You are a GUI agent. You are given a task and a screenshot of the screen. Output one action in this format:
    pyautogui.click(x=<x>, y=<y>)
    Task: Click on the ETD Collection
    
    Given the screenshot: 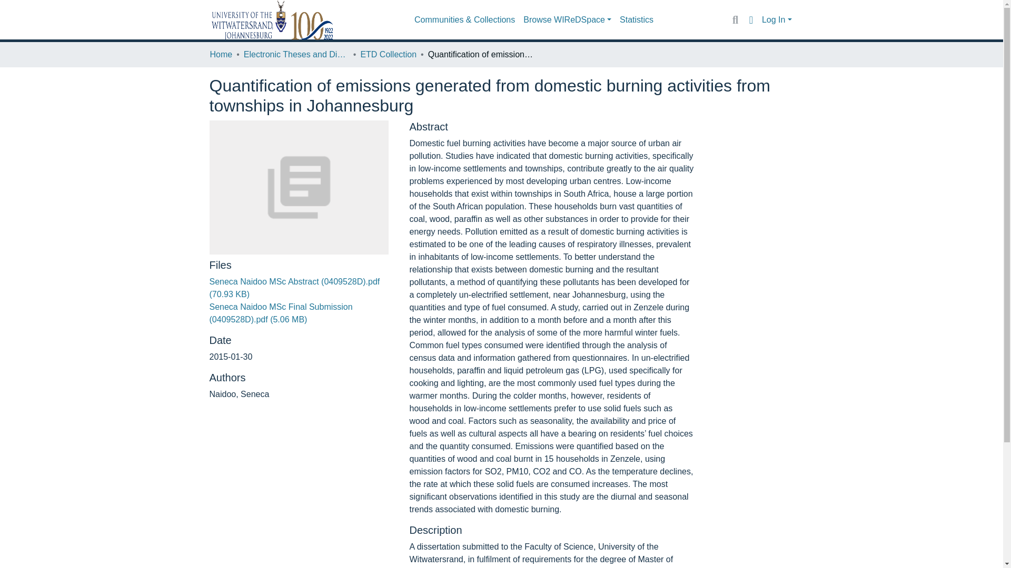 What is the action you would take?
    pyautogui.click(x=388, y=54)
    